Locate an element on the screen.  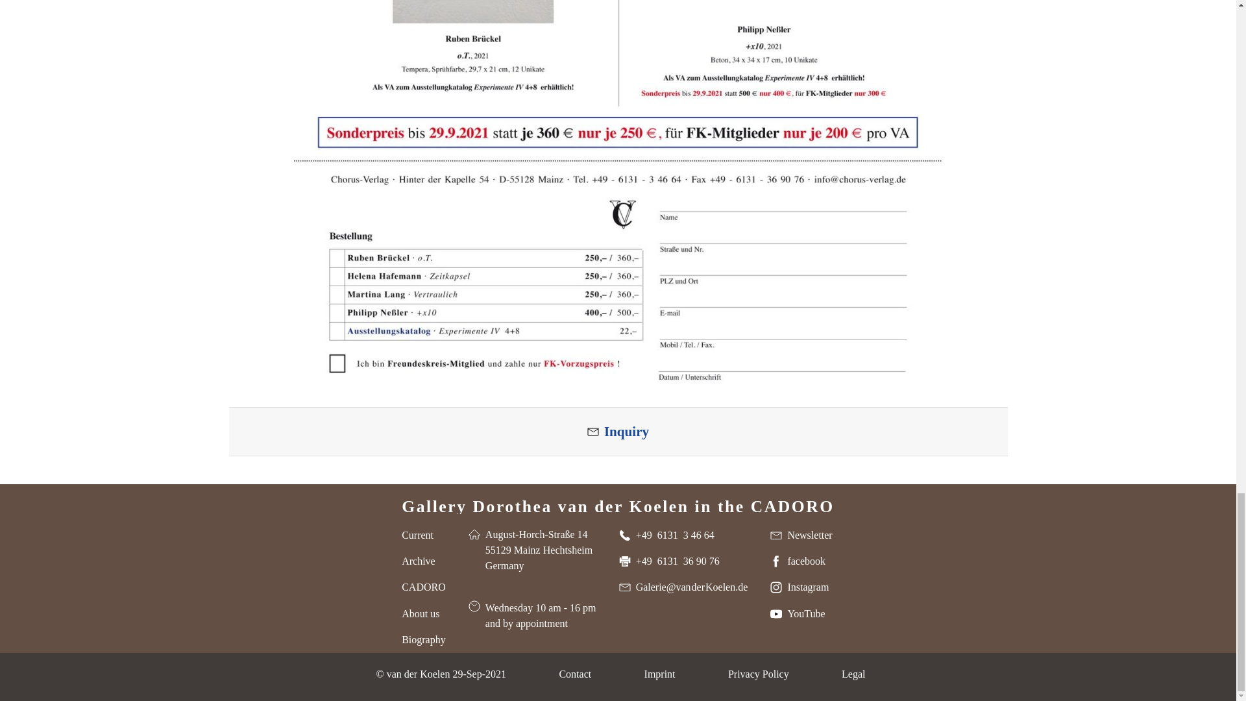
Inquiry is located at coordinates (618, 432).